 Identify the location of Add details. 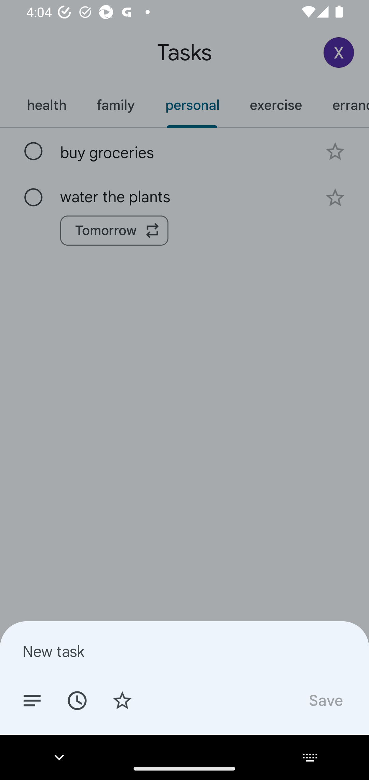
(32, 700).